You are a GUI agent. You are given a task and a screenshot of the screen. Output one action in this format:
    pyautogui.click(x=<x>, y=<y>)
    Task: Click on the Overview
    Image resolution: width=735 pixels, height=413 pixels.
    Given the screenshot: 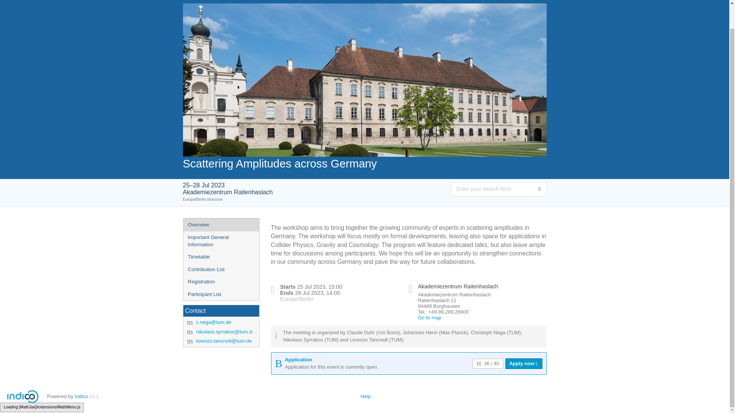 What is the action you would take?
    pyautogui.click(x=220, y=225)
    